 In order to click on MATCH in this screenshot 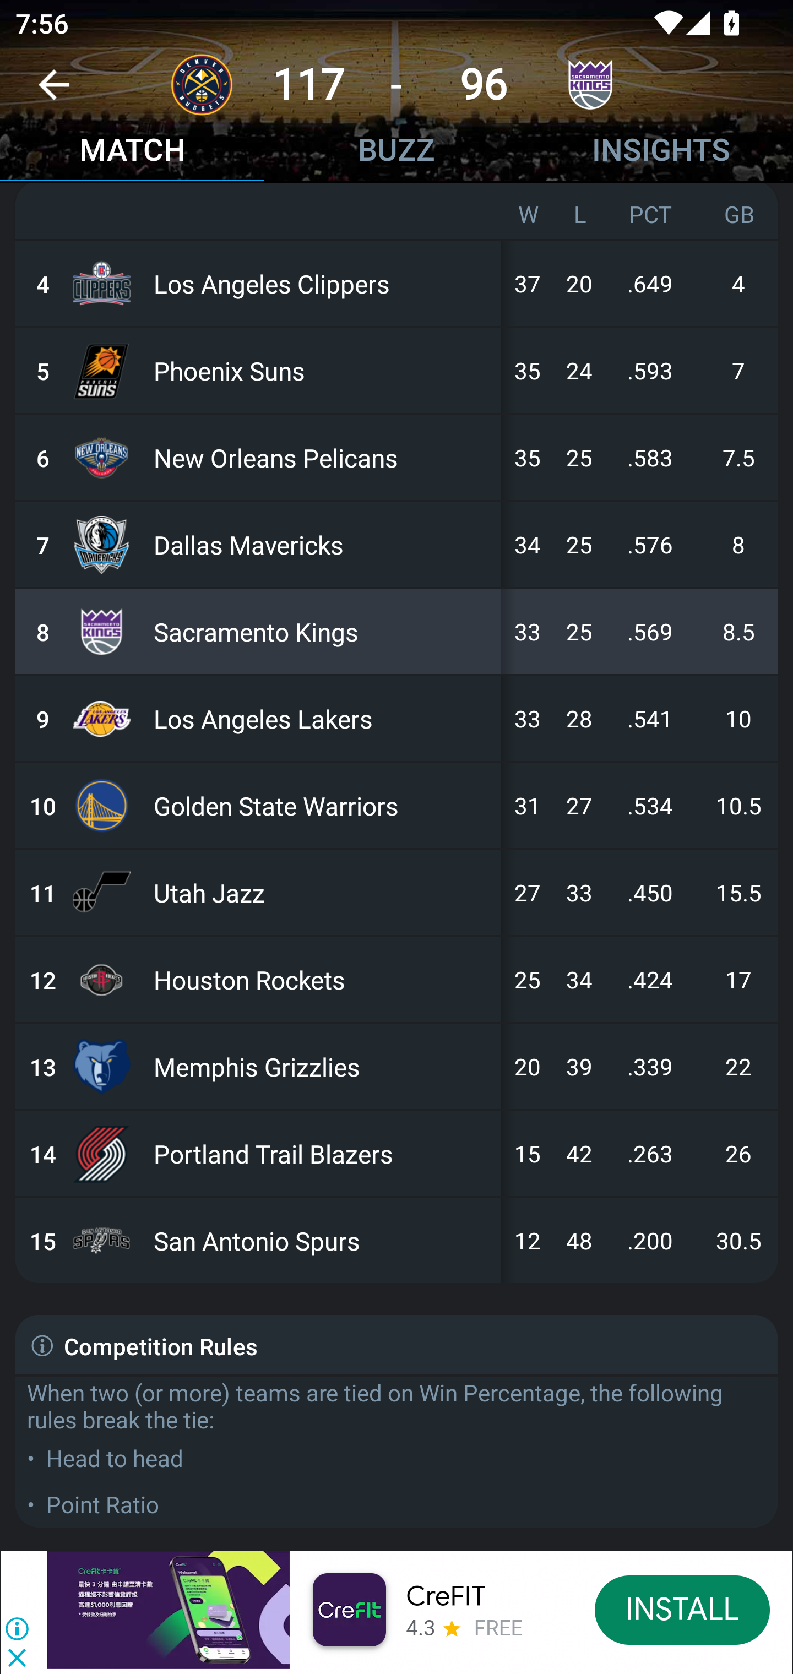, I will do `click(132, 152)`.